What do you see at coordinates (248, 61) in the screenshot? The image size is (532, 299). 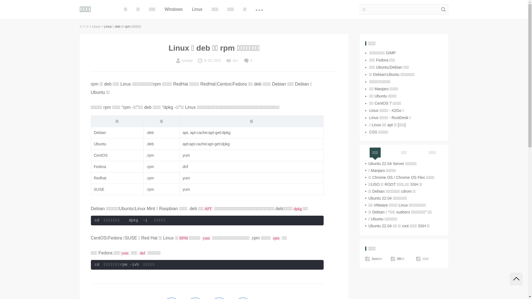 I see `0` at bounding box center [248, 61].